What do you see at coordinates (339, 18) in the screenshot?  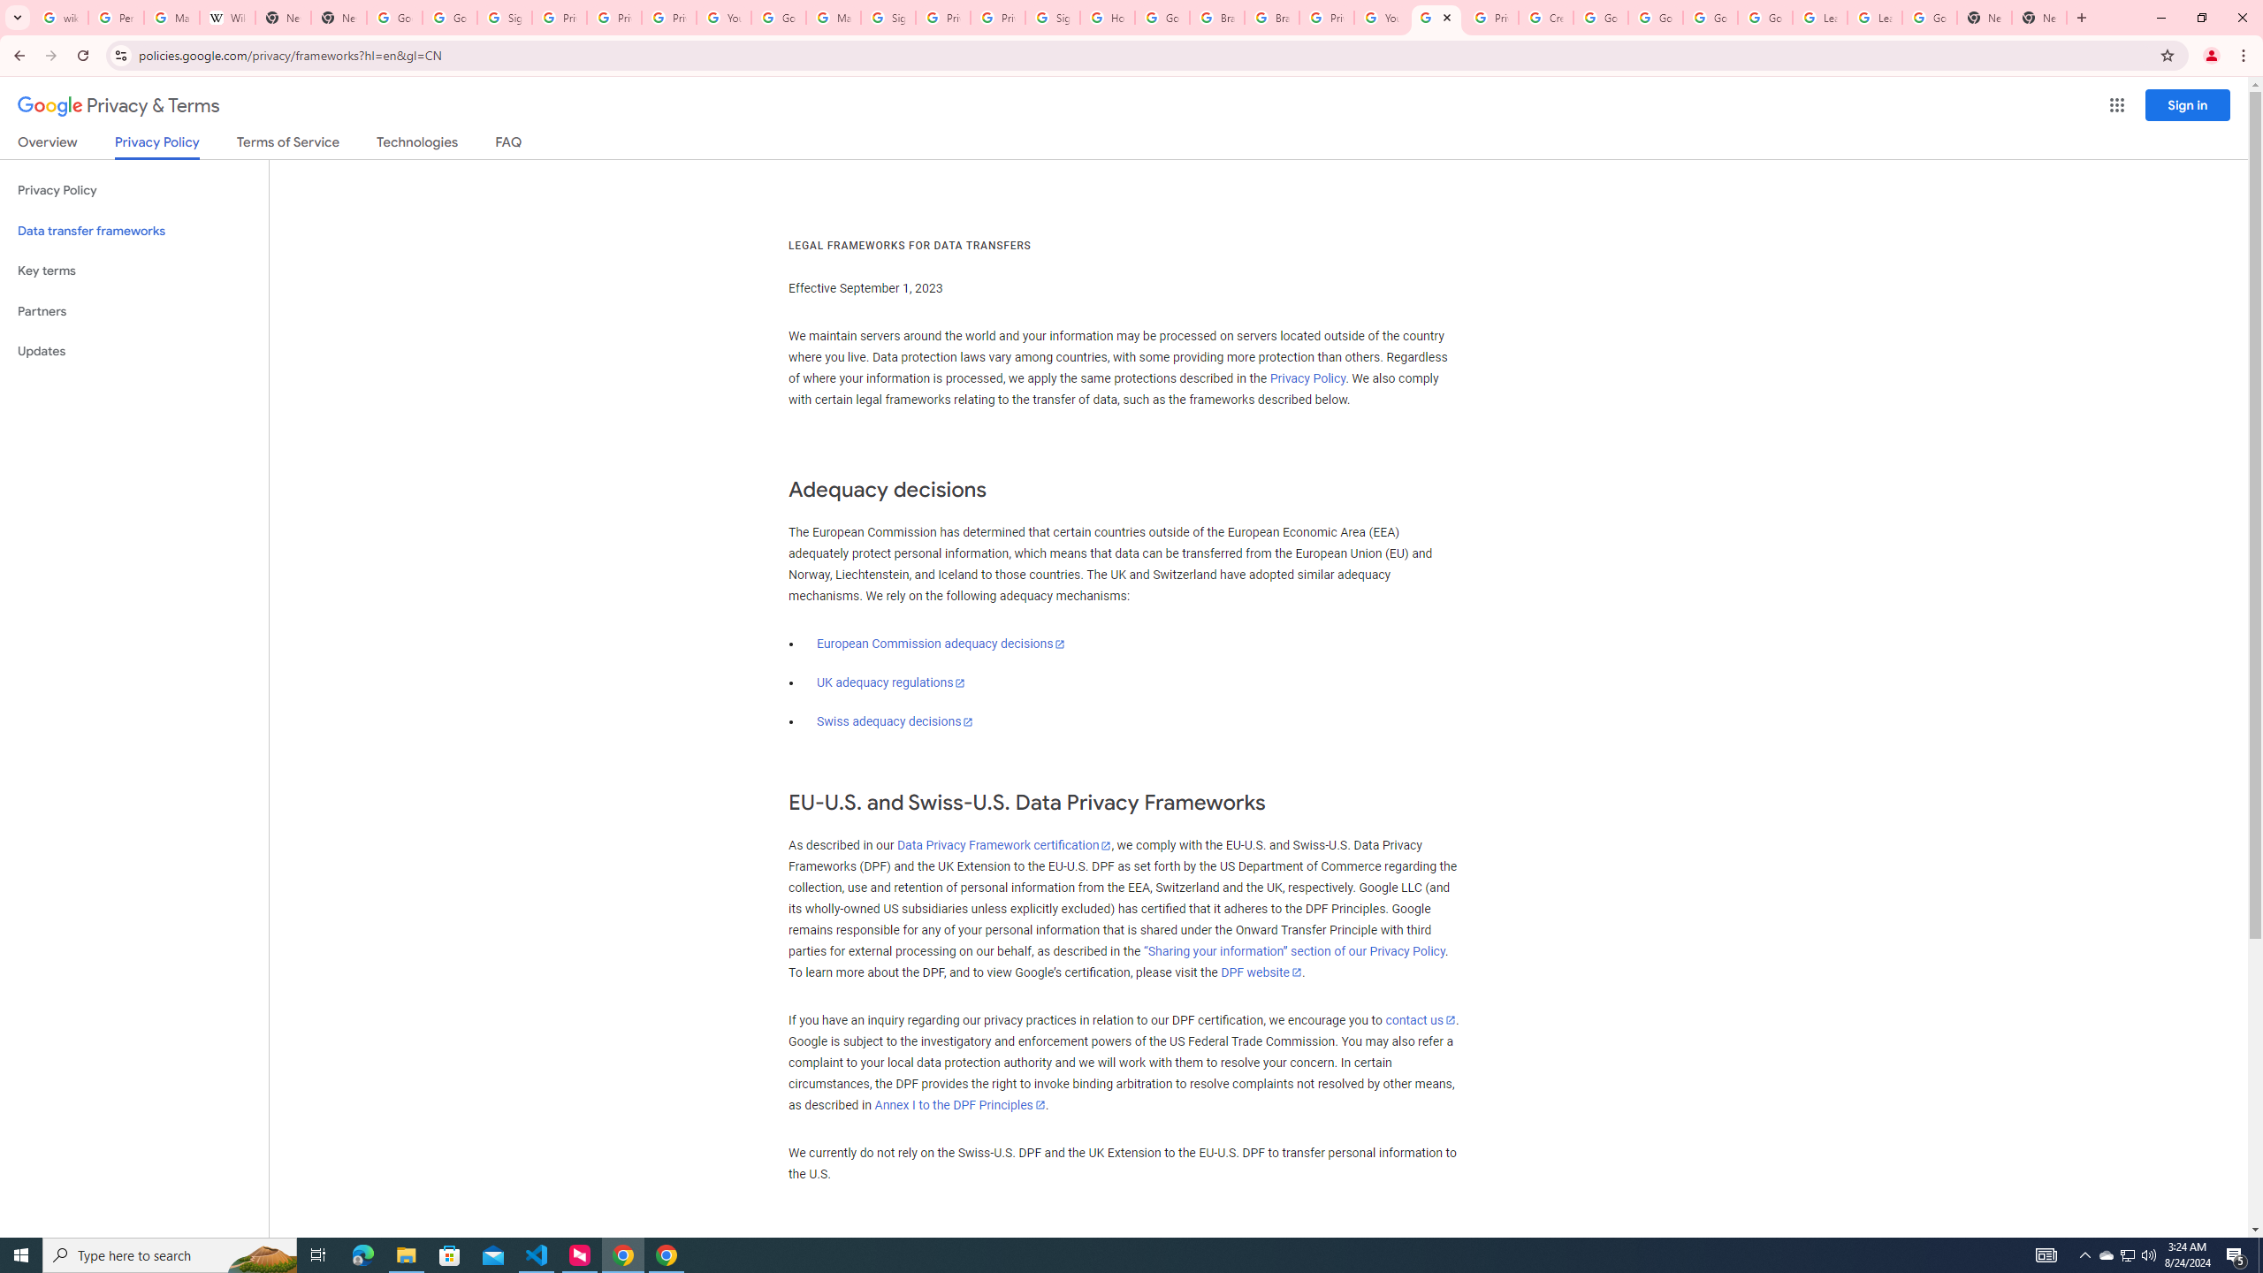 I see `New Tab` at bounding box center [339, 18].